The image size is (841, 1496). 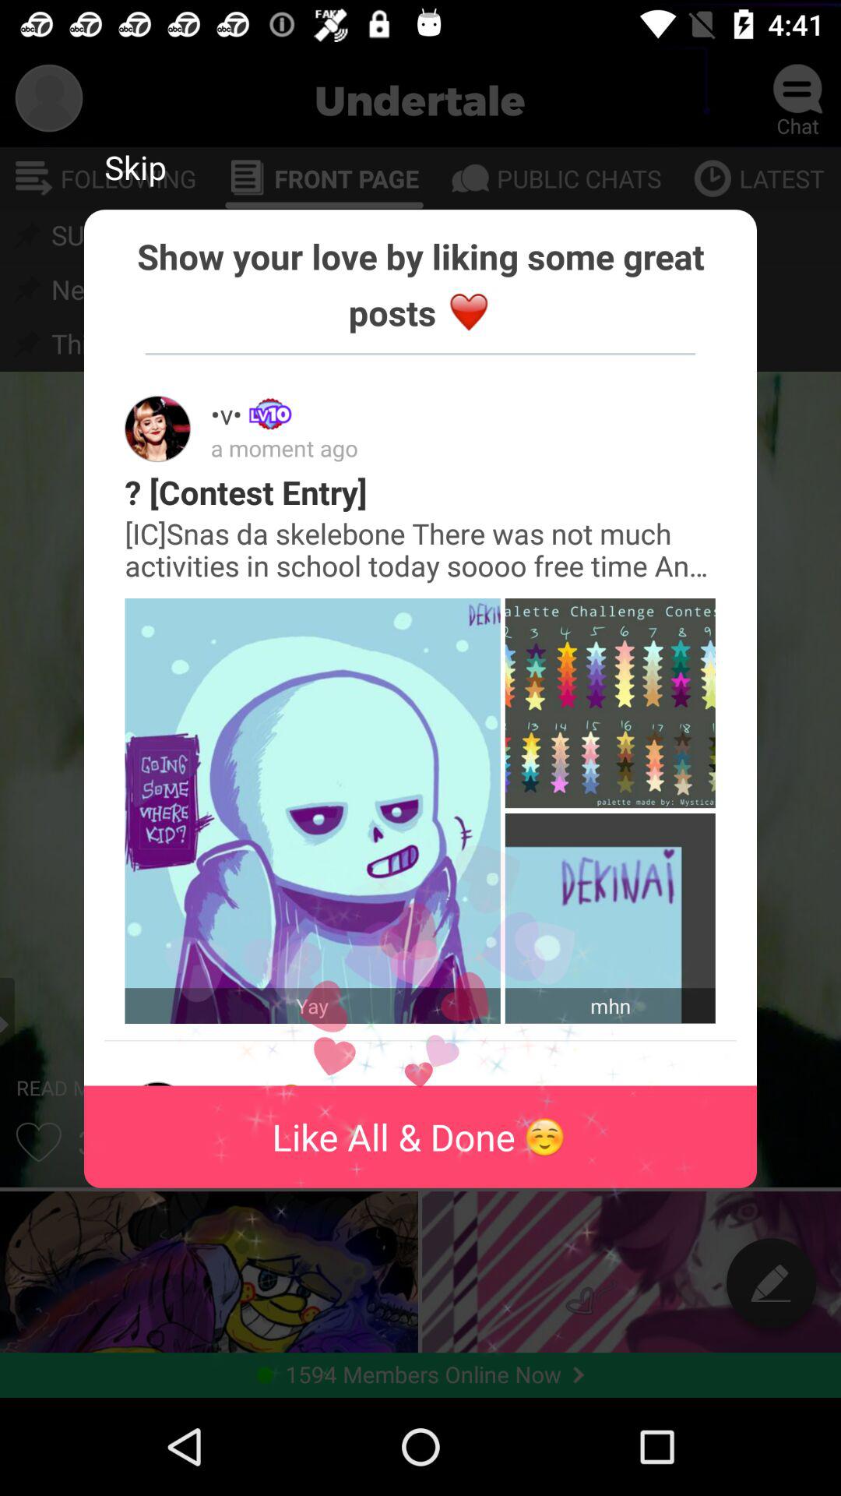 What do you see at coordinates (771, 1283) in the screenshot?
I see `select the edit icon which is at the bottom right corner of the page` at bounding box center [771, 1283].